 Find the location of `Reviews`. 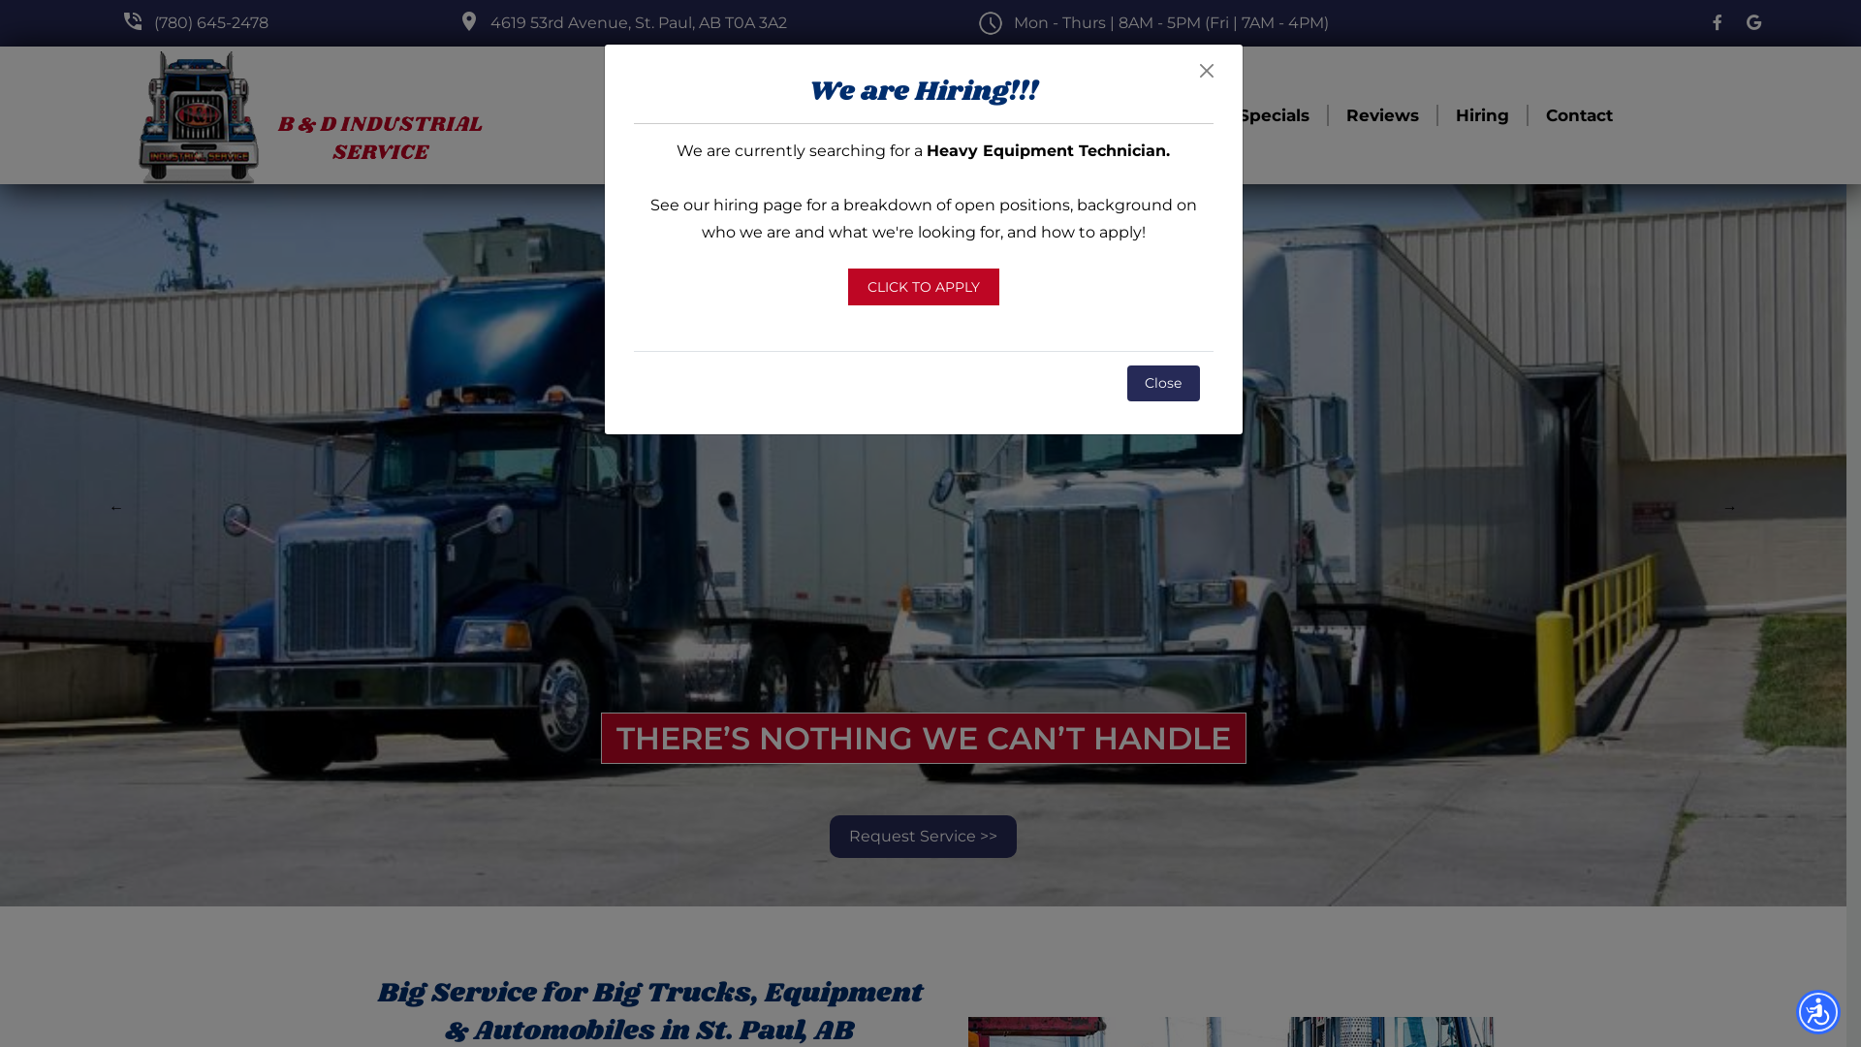

Reviews is located at coordinates (1382, 116).